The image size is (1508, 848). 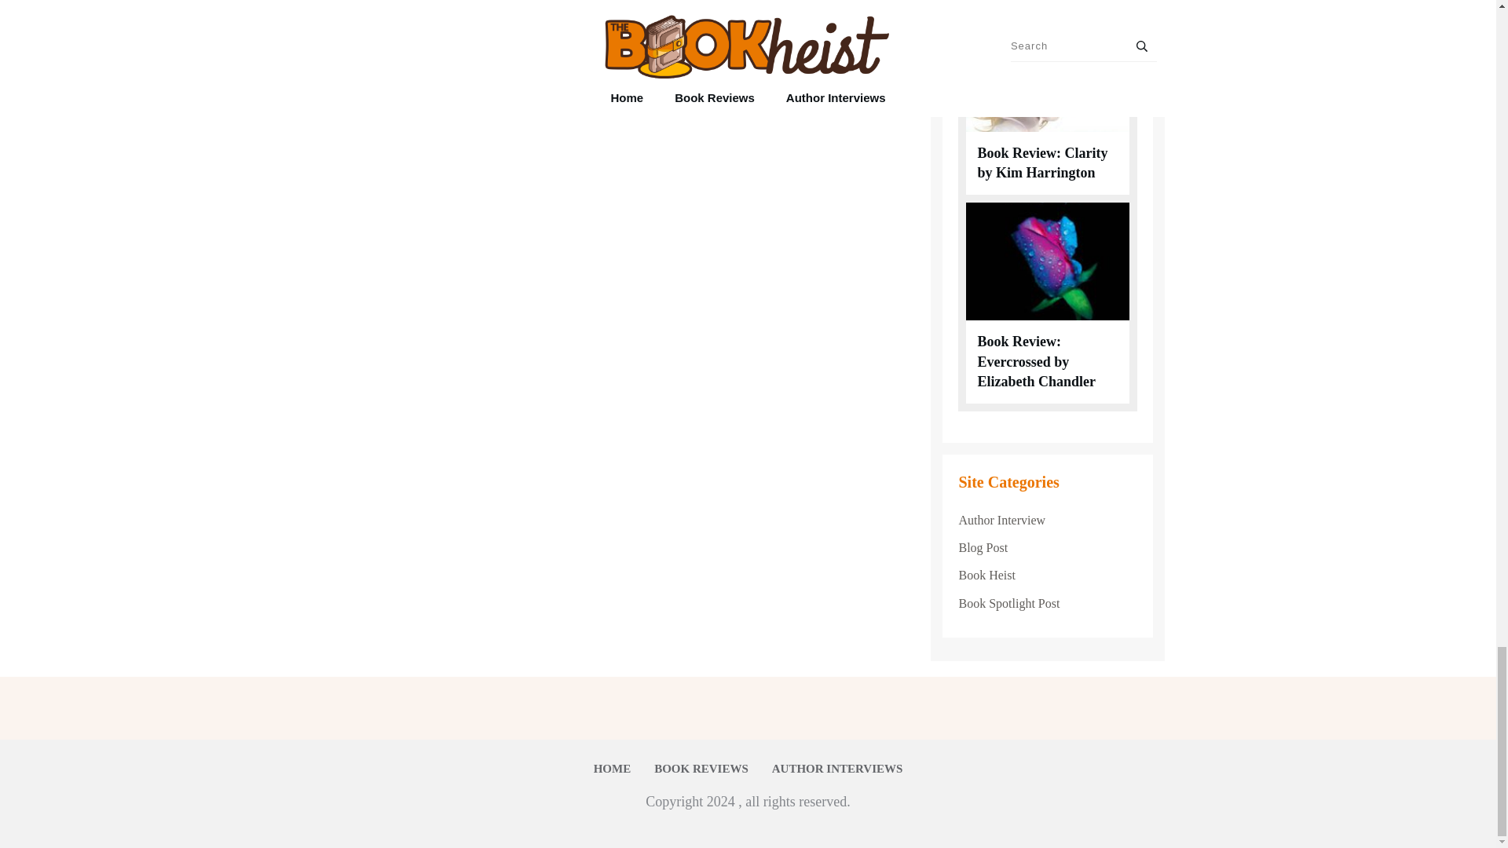 I want to click on Book Review: Evercrossed by Elizabeth Chandler, so click(x=1037, y=361).